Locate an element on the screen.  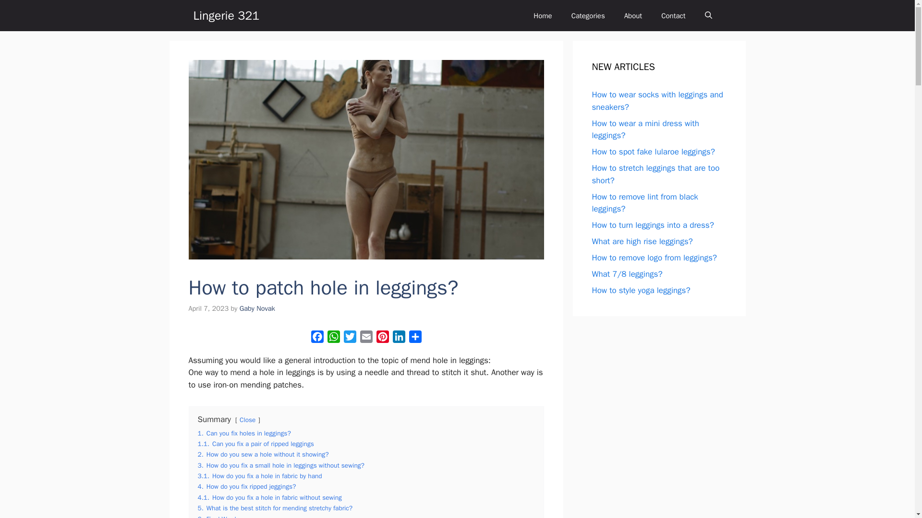
Gaby Novak is located at coordinates (257, 308).